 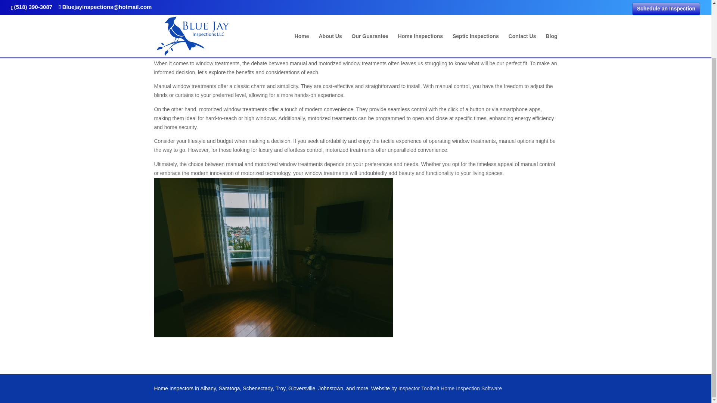 What do you see at coordinates (223, 35) in the screenshot?
I see `Posts by Your Albany, Schenectady, Saratoga Home Inspectors` at bounding box center [223, 35].